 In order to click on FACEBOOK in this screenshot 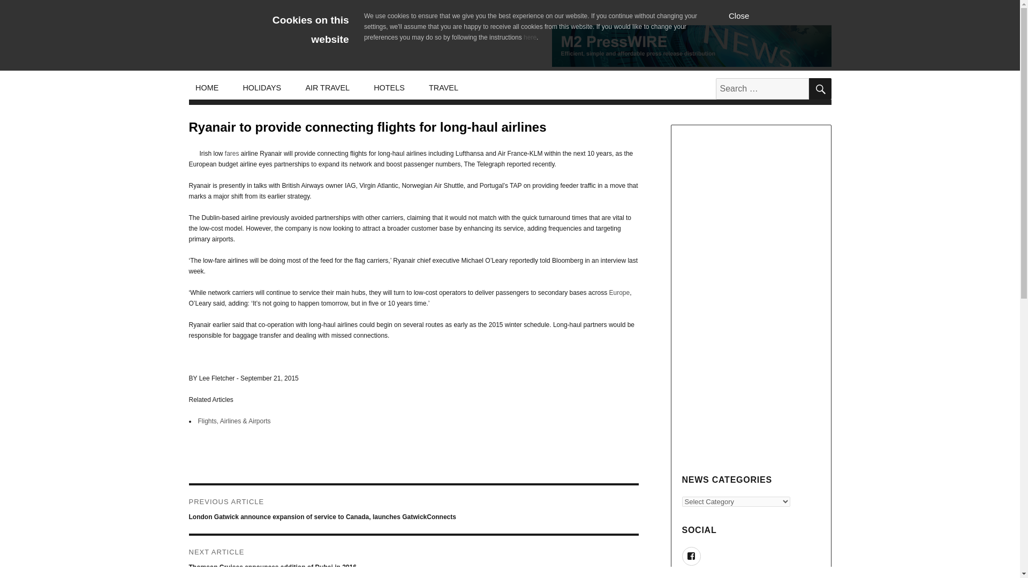, I will do `click(692, 556)`.